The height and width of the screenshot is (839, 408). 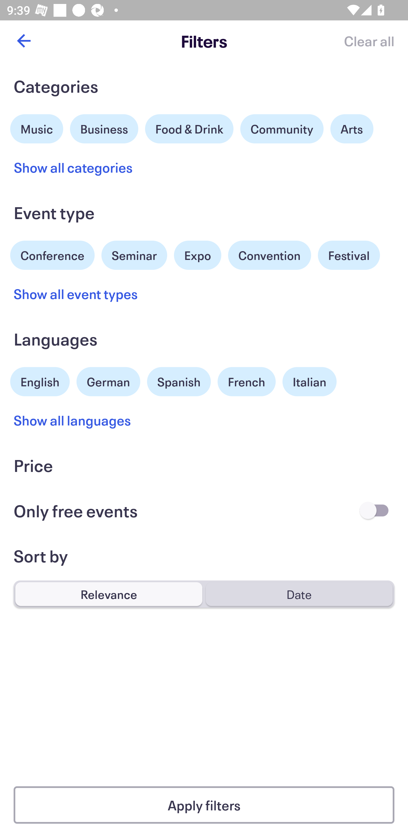 What do you see at coordinates (352, 129) in the screenshot?
I see `Arts` at bounding box center [352, 129].